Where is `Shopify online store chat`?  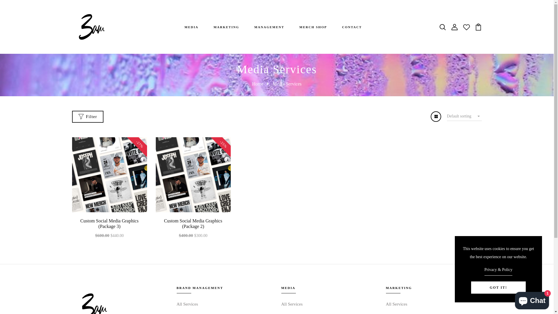
Shopify online store chat is located at coordinates (532, 299).